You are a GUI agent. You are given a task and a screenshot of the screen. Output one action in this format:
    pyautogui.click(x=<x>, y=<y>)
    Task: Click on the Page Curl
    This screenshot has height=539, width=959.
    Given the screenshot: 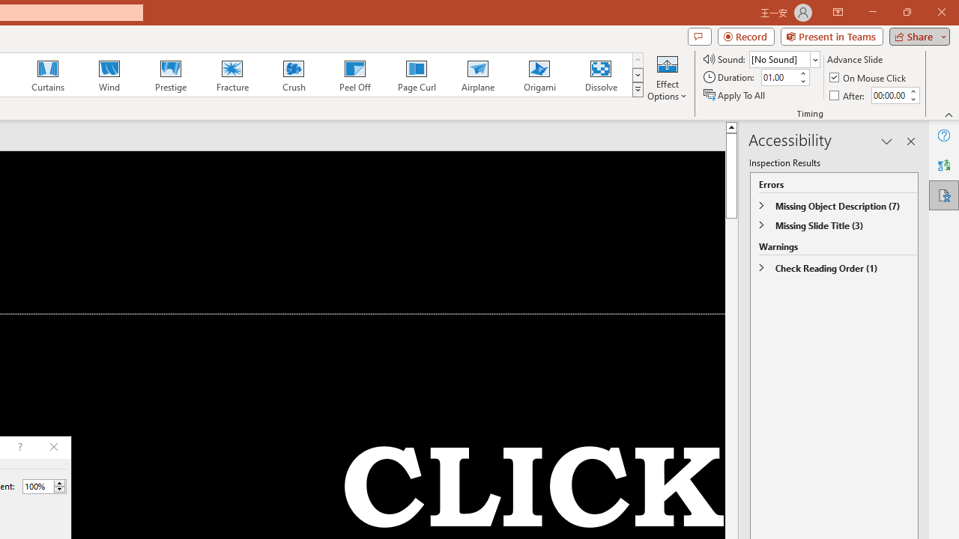 What is the action you would take?
    pyautogui.click(x=416, y=75)
    